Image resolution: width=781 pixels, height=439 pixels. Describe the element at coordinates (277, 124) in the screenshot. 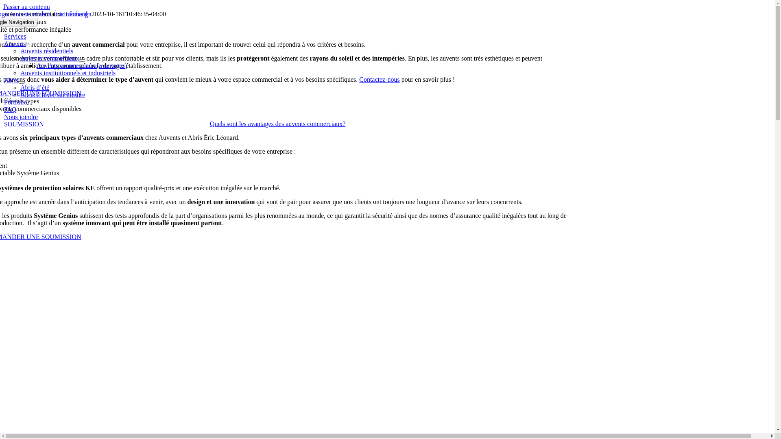

I see `Quels sont les avantages des auvents commerciaux?` at that location.